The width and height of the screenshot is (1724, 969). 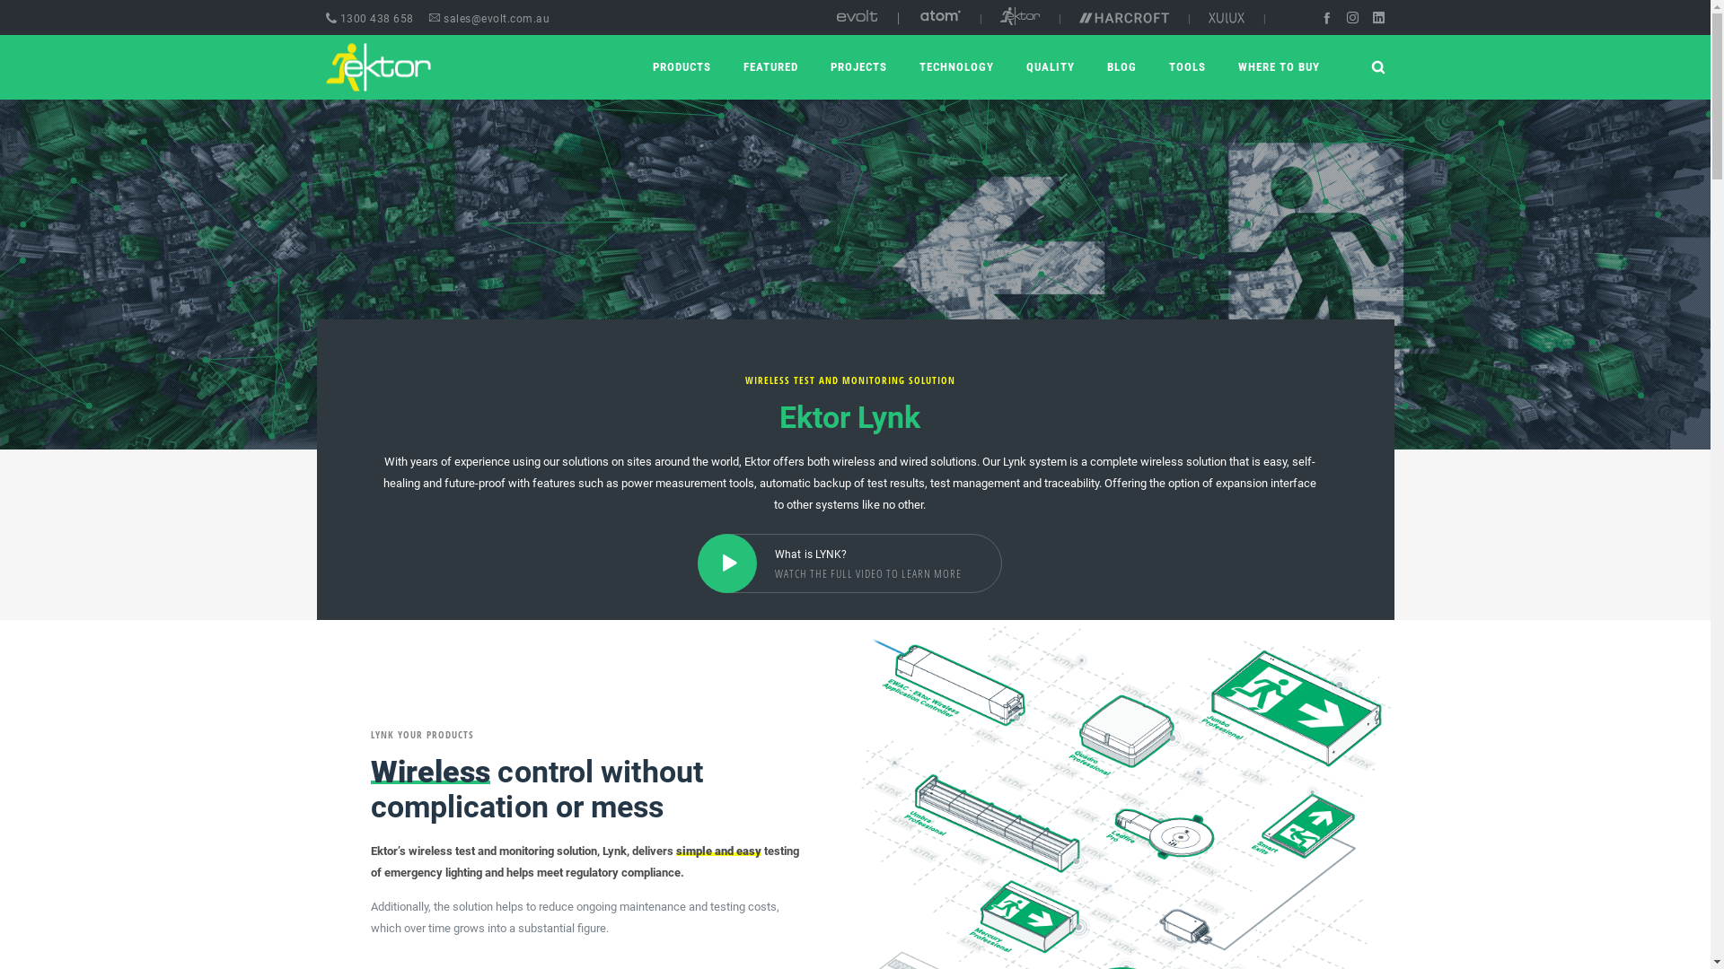 I want to click on Xulux Lighting, so click(x=1227, y=18).